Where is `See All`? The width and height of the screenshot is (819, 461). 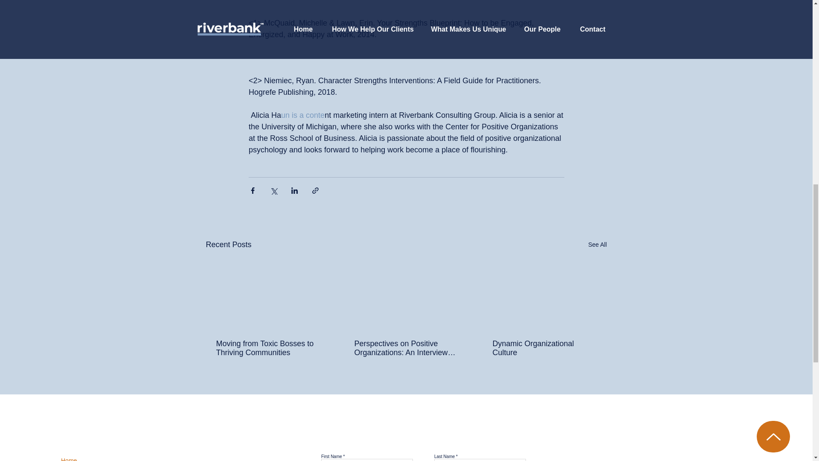
See All is located at coordinates (597, 245).